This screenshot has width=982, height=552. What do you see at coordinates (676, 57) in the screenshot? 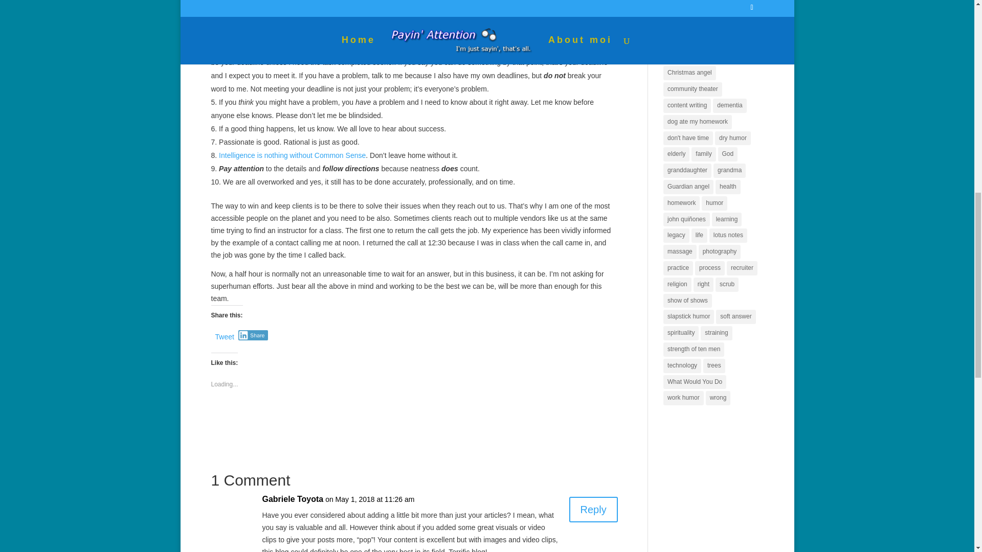
I see `career` at bounding box center [676, 57].